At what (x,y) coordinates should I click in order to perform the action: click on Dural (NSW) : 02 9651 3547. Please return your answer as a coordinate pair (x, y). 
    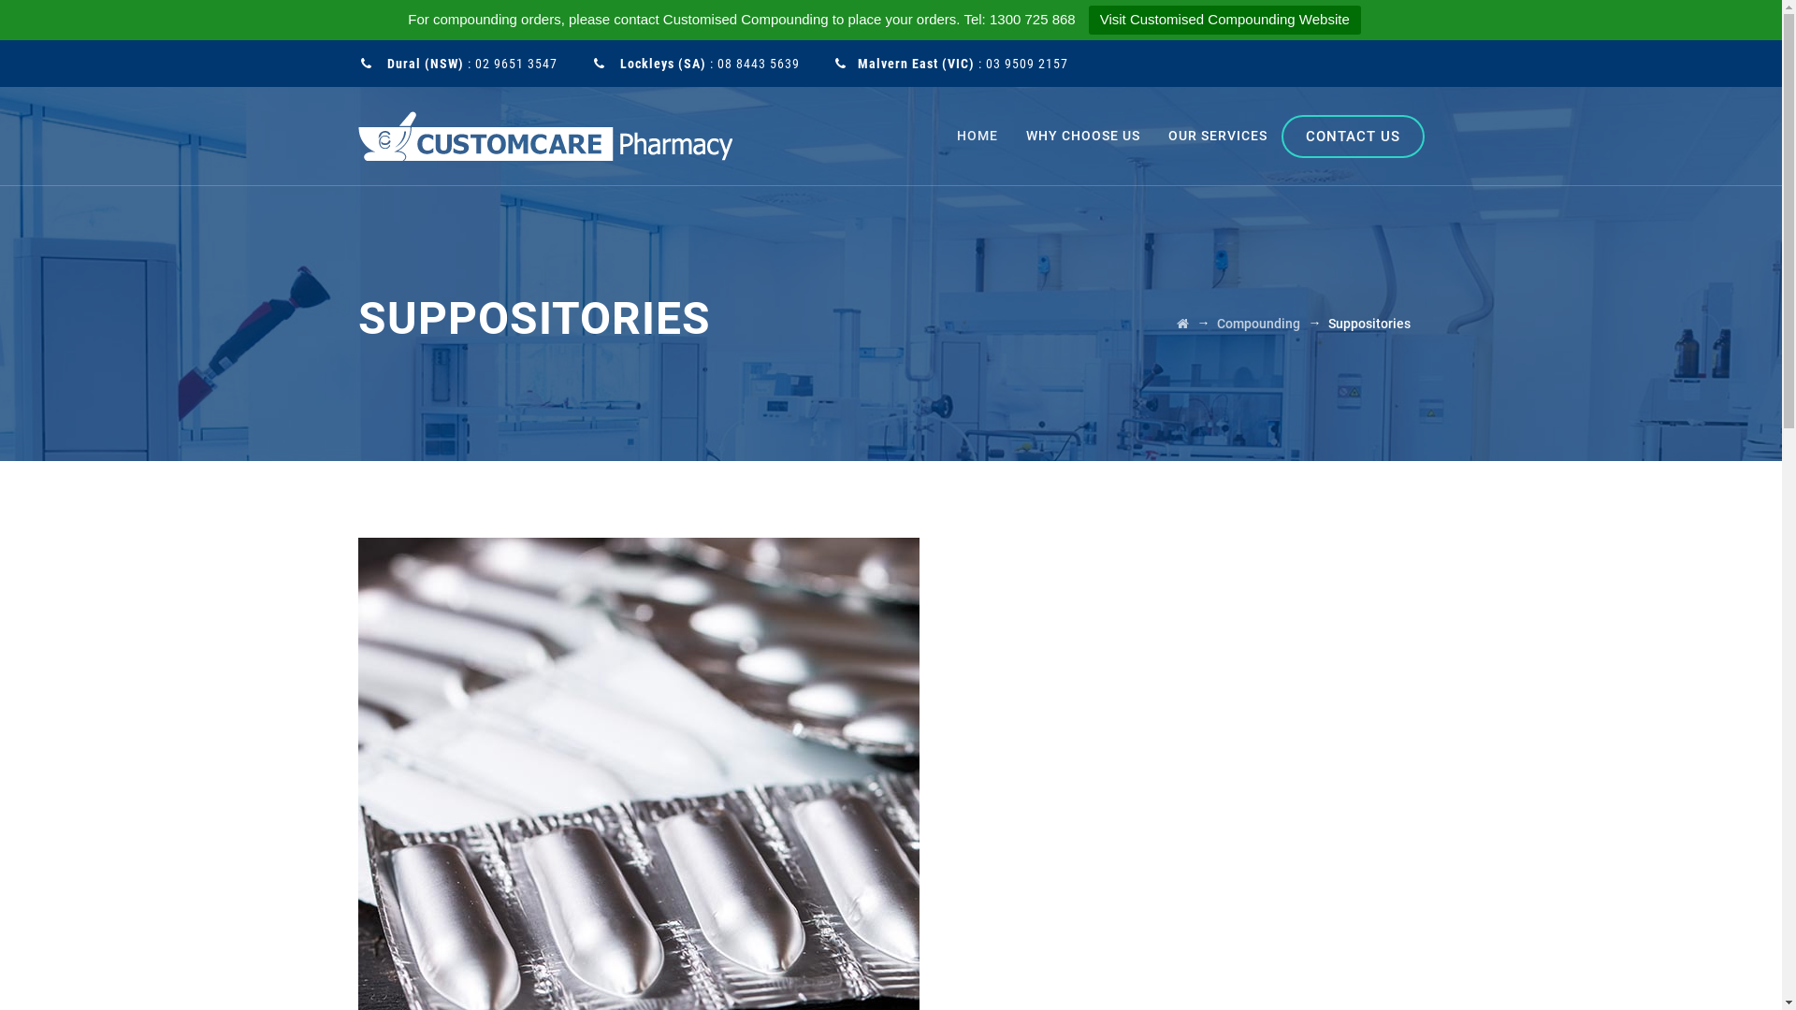
    Looking at the image, I should click on (471, 64).